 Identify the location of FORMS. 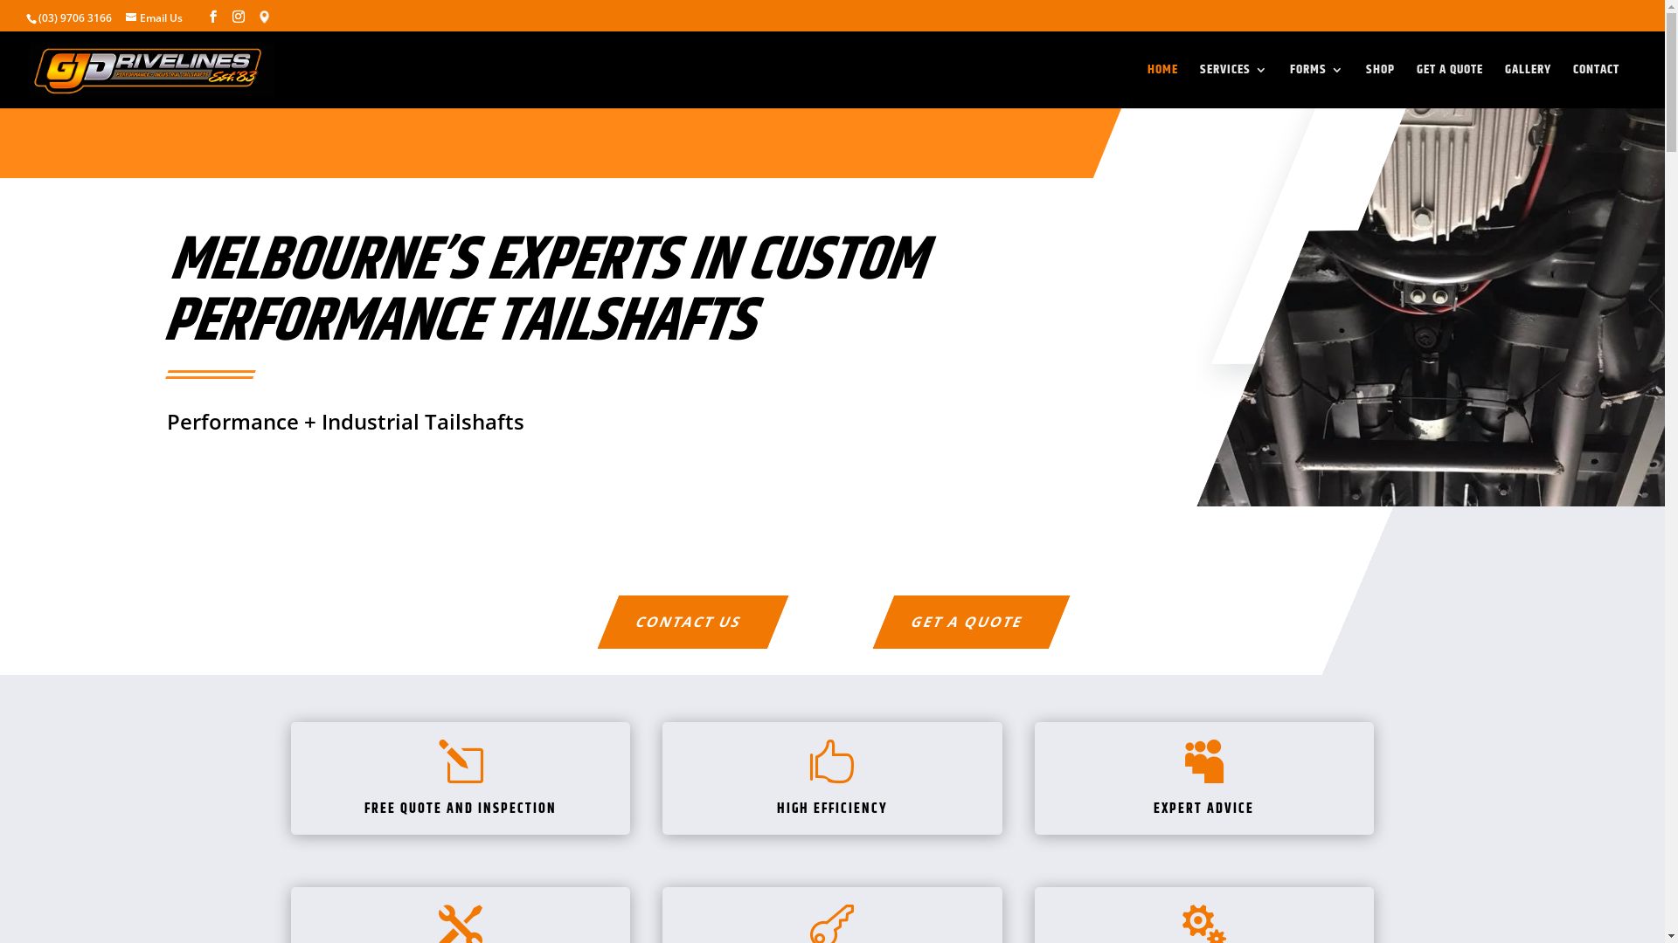
(1317, 86).